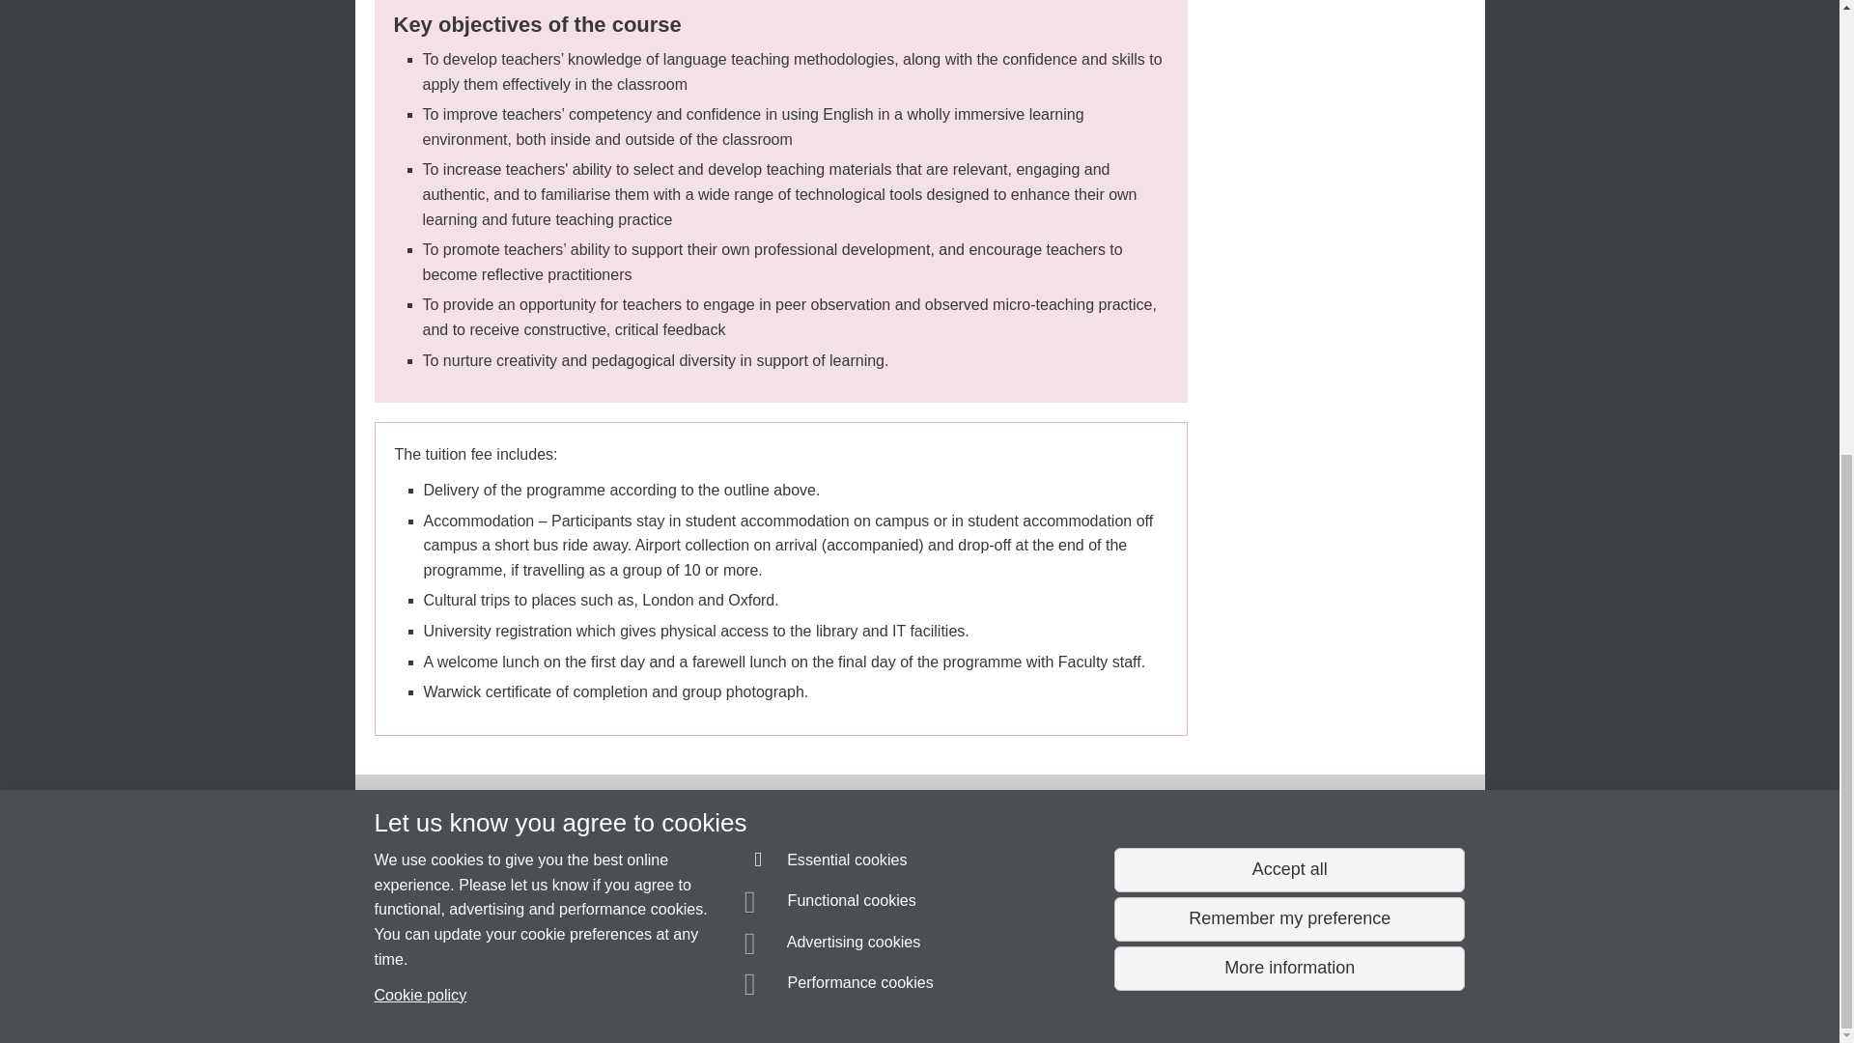  Describe the element at coordinates (465, 994) in the screenshot. I see `Sitebuilder` at that location.